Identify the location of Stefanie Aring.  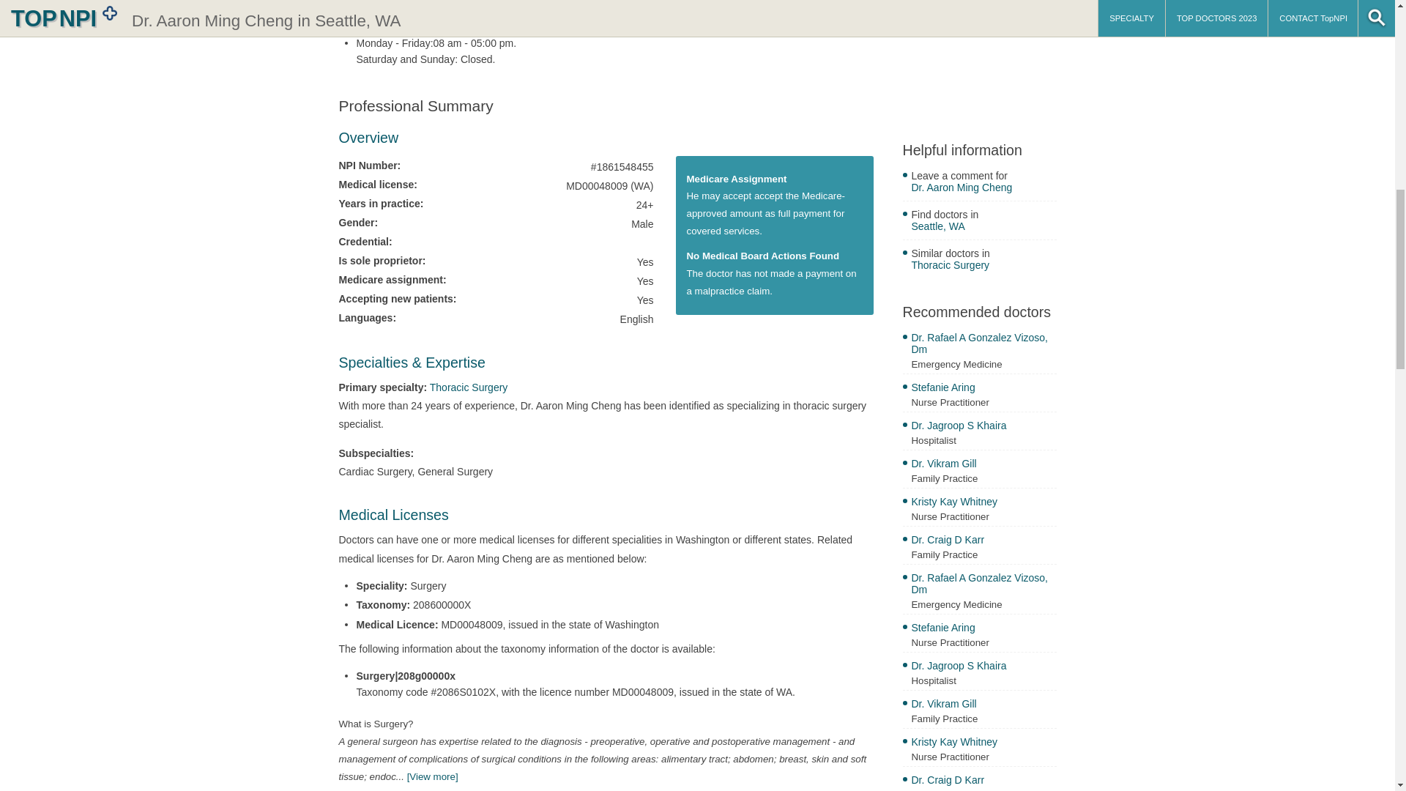
(983, 629).